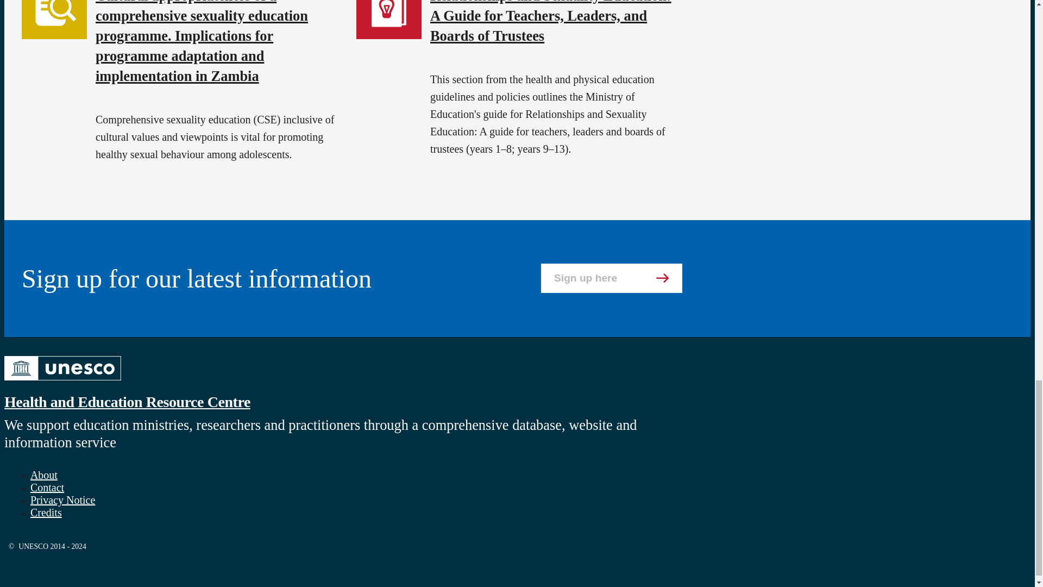  Describe the element at coordinates (62, 382) in the screenshot. I see `Home` at that location.